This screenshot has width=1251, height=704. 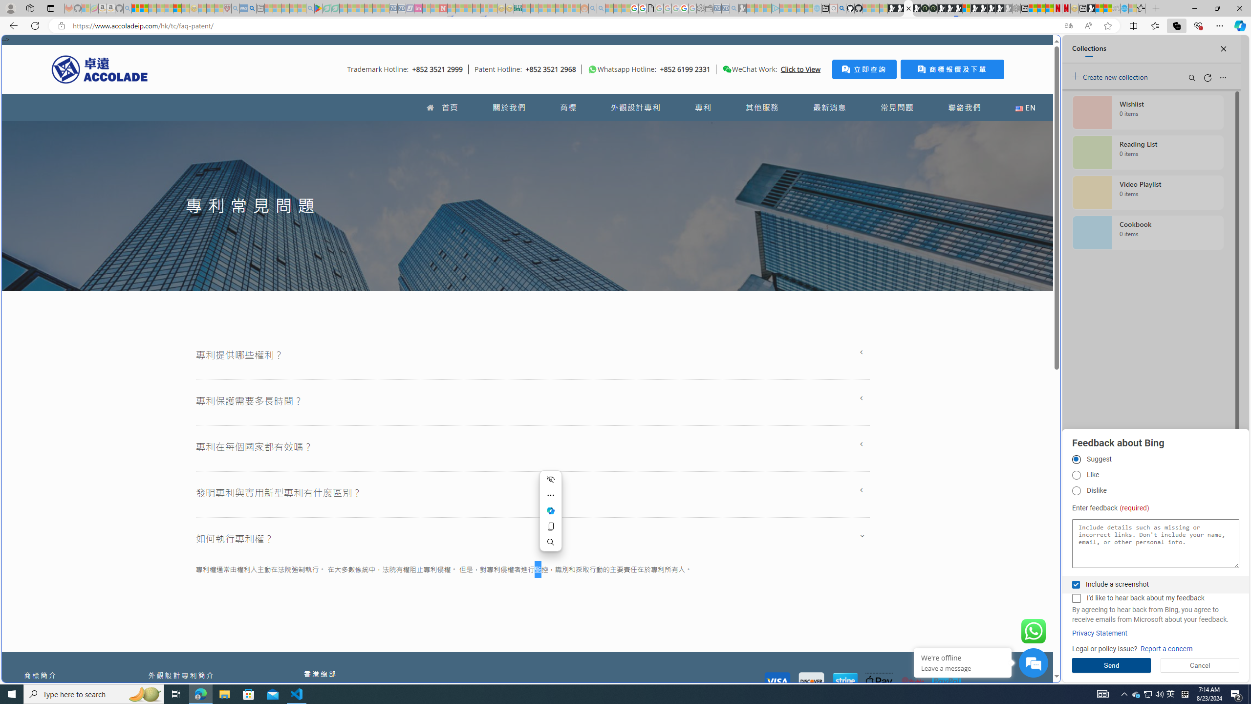 I want to click on New tab - Sleeping, so click(x=261, y=8).